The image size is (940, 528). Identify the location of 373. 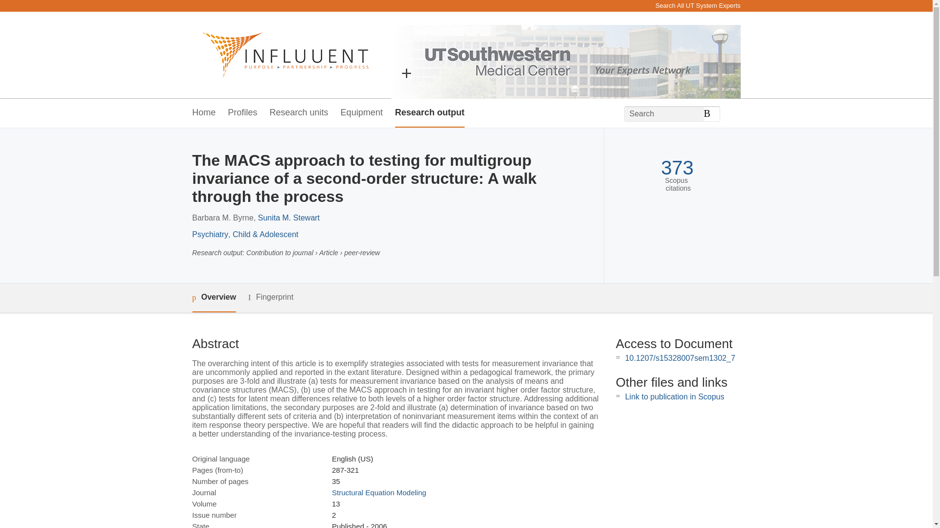
(677, 168).